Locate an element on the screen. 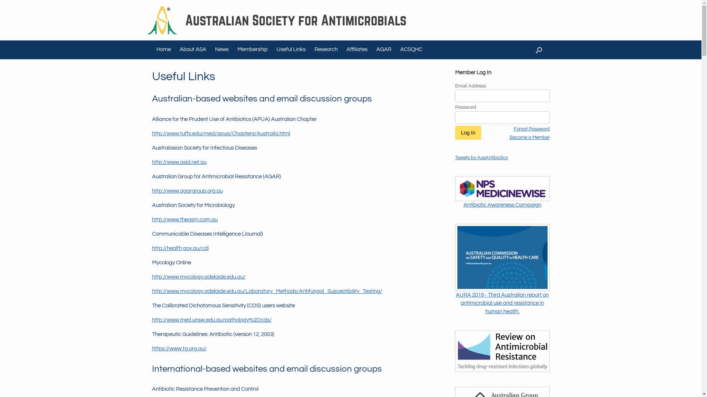  http://www.agargroup.org.au is located at coordinates (187, 191).